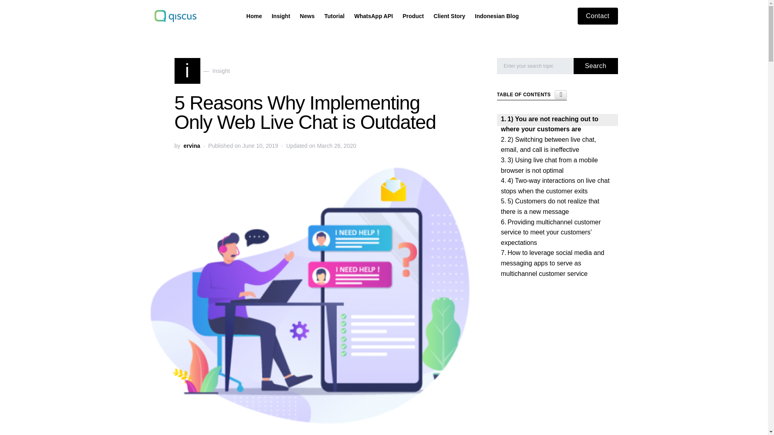 The height and width of the screenshot is (435, 774). I want to click on WhatsApp API, so click(202, 71).